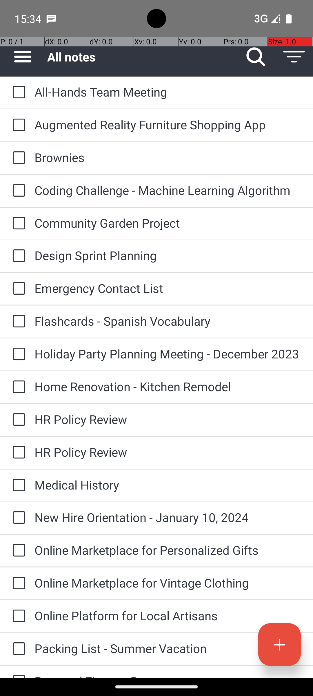  Describe the element at coordinates (168, 125) in the screenshot. I see `Augmented Reality Furniture Shopping App` at that location.